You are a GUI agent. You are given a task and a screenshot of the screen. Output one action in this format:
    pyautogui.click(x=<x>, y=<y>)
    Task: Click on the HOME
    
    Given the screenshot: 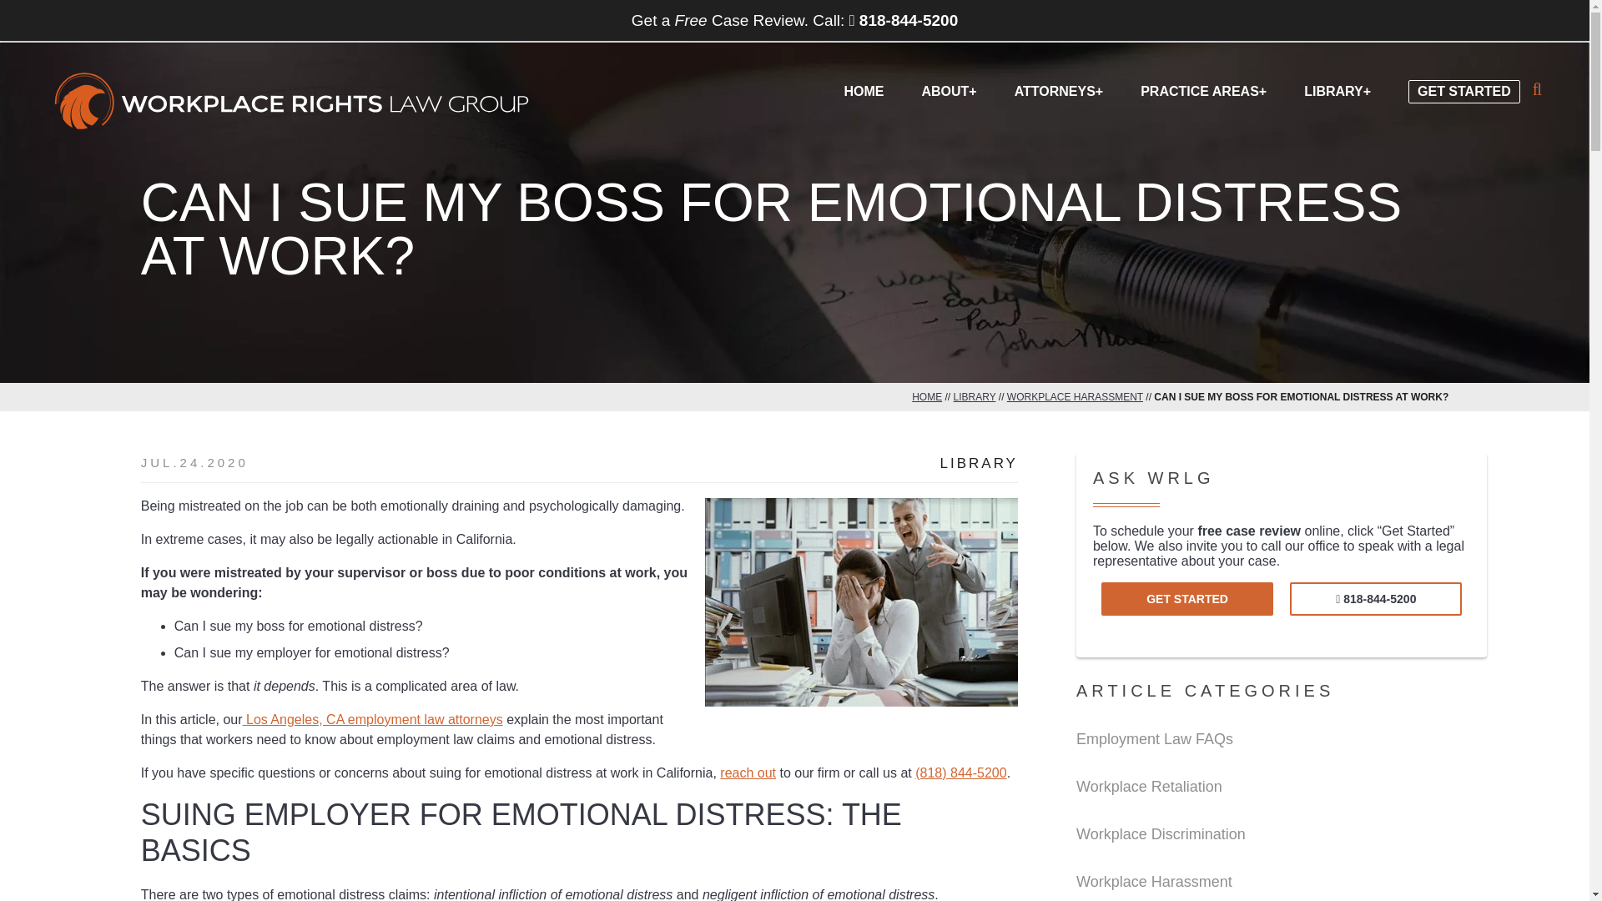 What is the action you would take?
    pyautogui.click(x=926, y=396)
    